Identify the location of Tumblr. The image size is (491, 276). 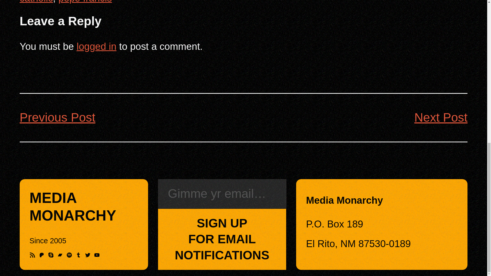
(78, 255).